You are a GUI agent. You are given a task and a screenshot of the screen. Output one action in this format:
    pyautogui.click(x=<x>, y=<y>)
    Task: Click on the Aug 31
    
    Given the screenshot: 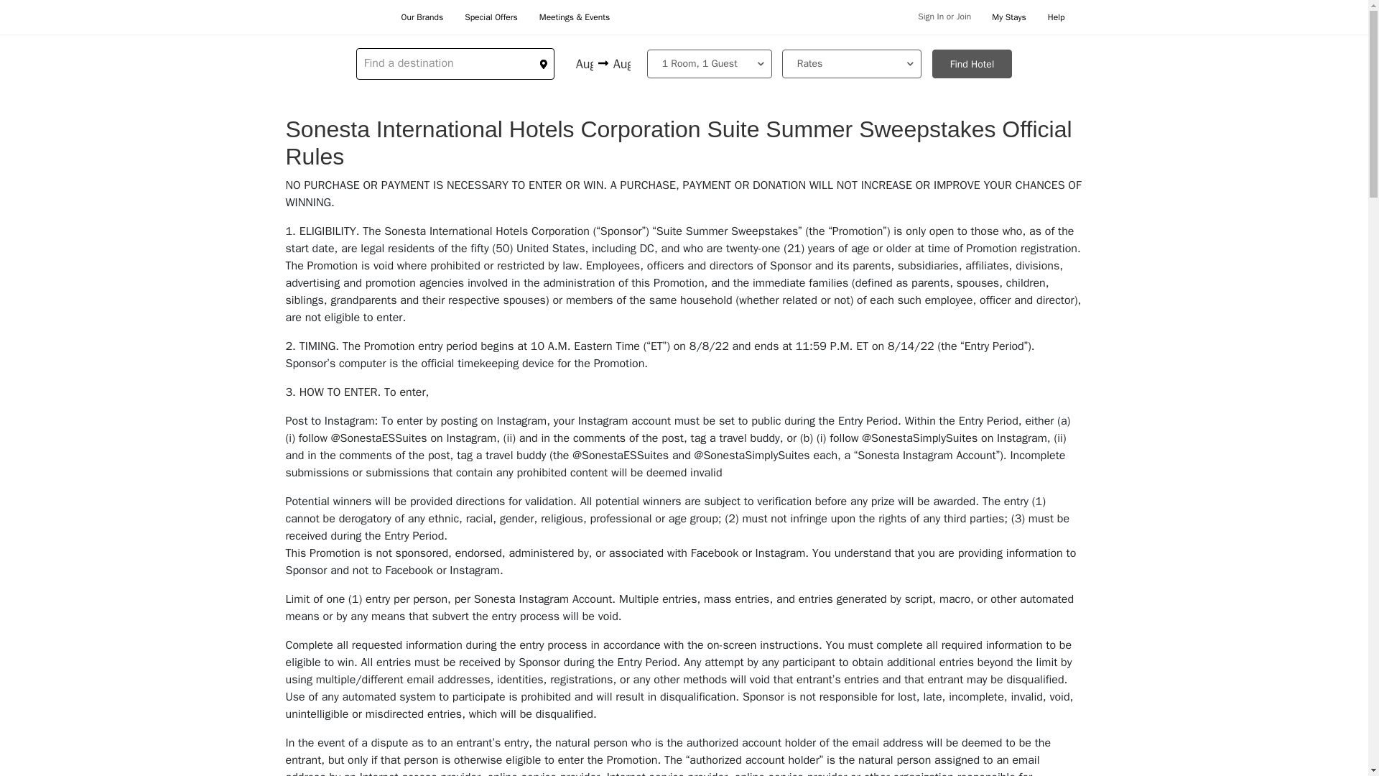 What is the action you would take?
    pyautogui.click(x=621, y=63)
    